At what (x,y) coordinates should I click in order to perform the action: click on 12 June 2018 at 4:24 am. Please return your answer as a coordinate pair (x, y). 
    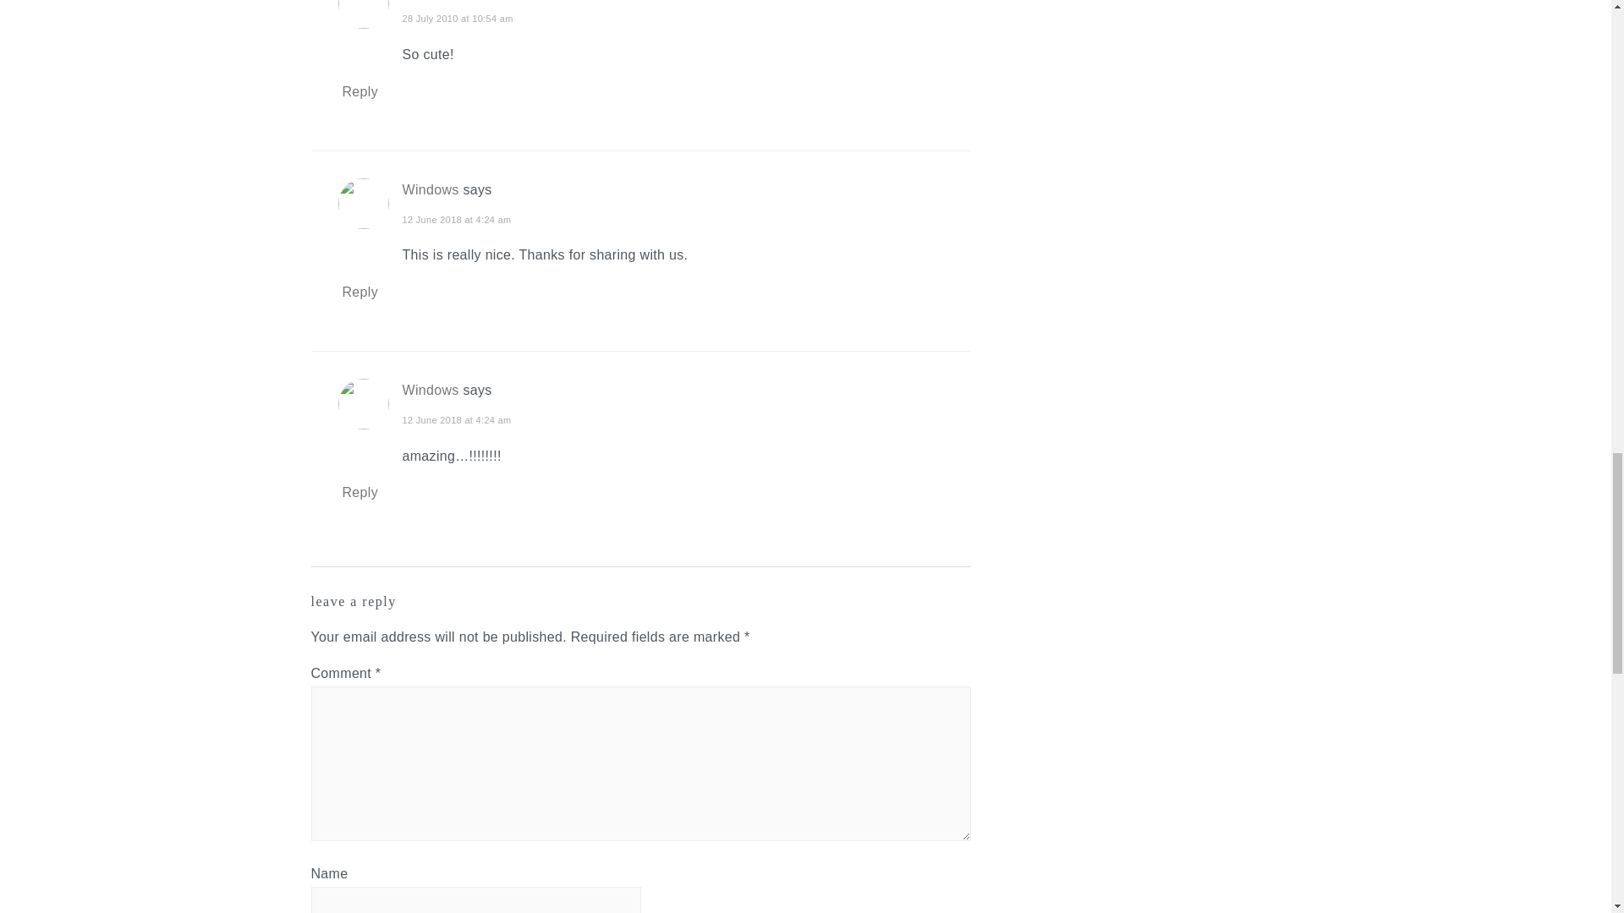
    Looking at the image, I should click on (457, 219).